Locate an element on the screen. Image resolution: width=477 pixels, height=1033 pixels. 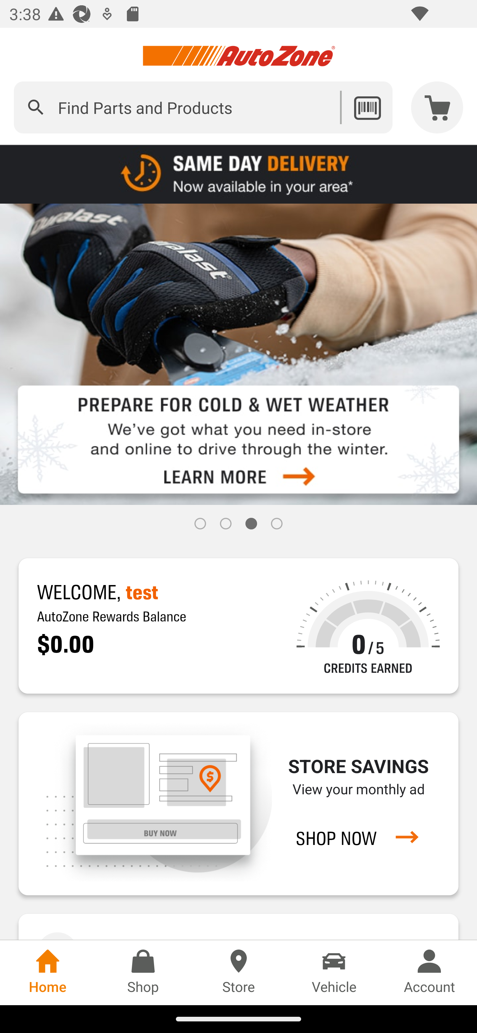
 scan-product-to-search  is located at coordinates (367, 107).